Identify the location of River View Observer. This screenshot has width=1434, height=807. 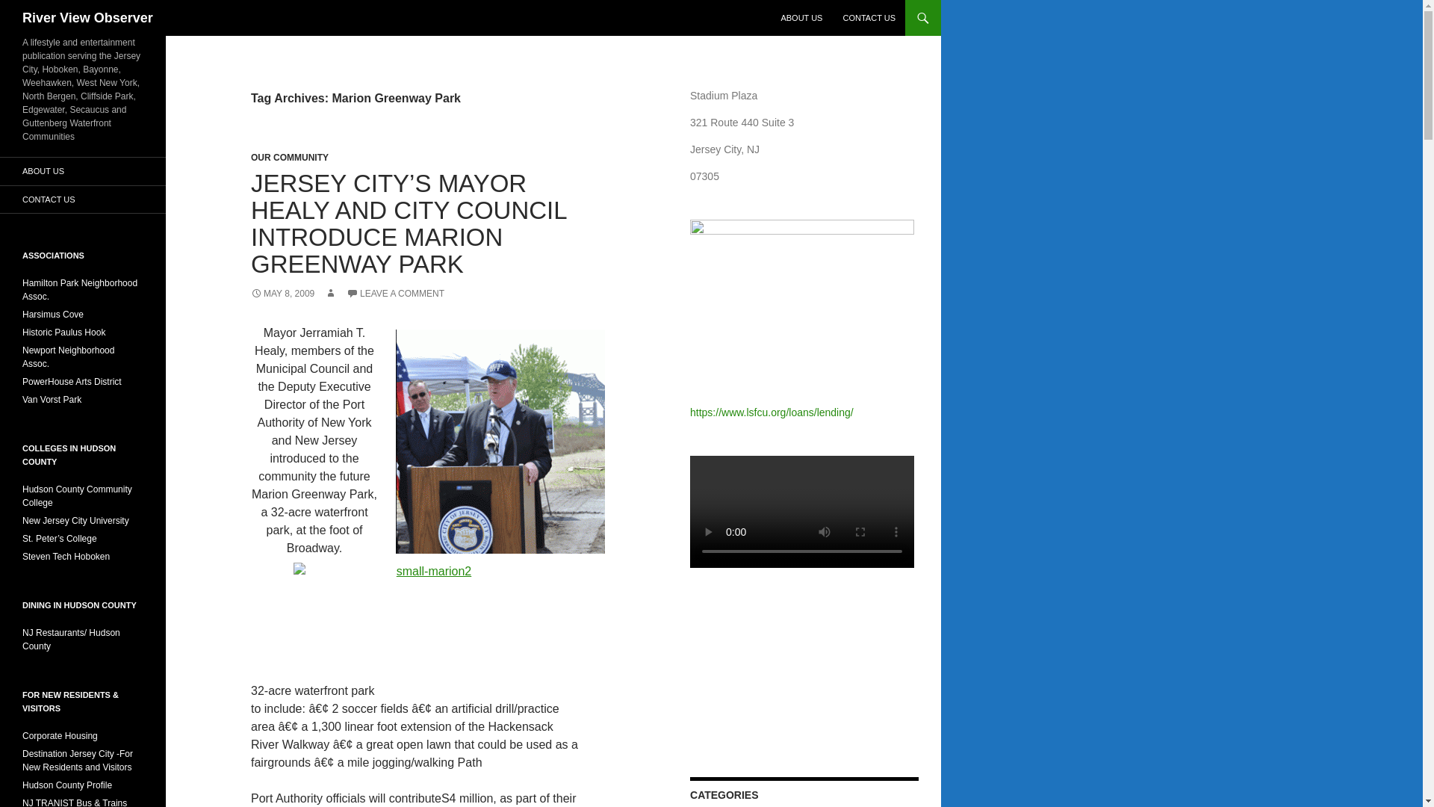
(88, 18).